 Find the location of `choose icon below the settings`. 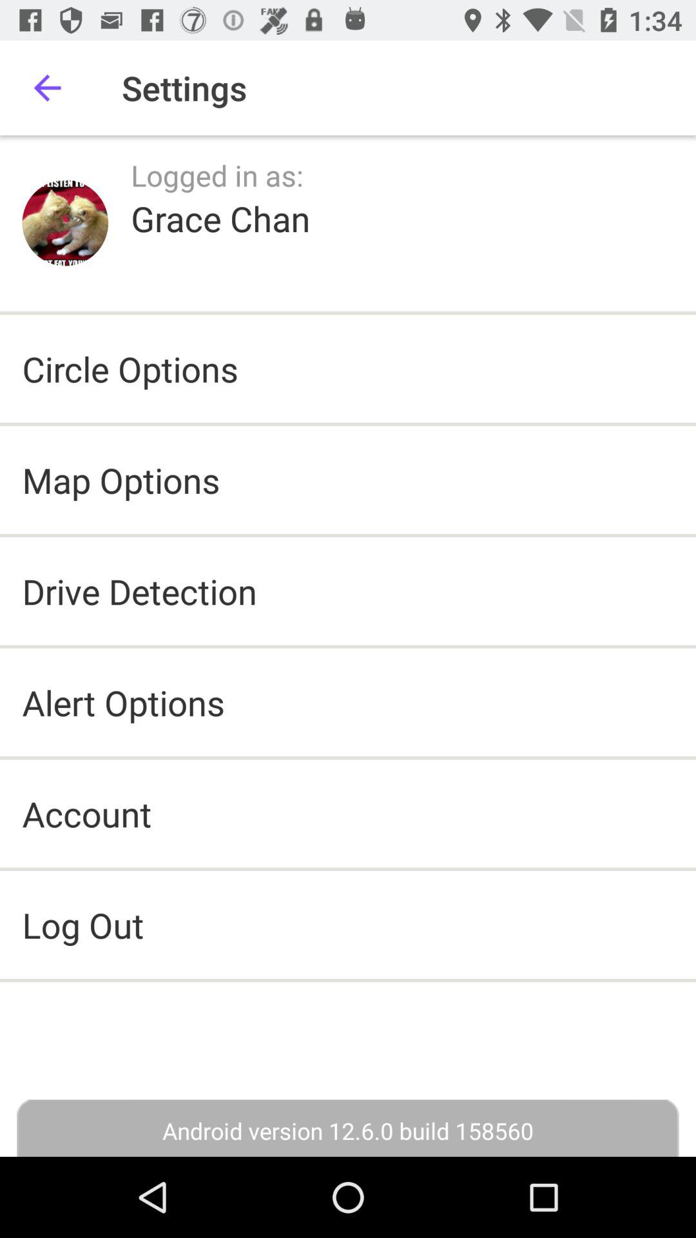

choose icon below the settings is located at coordinates (217, 175).